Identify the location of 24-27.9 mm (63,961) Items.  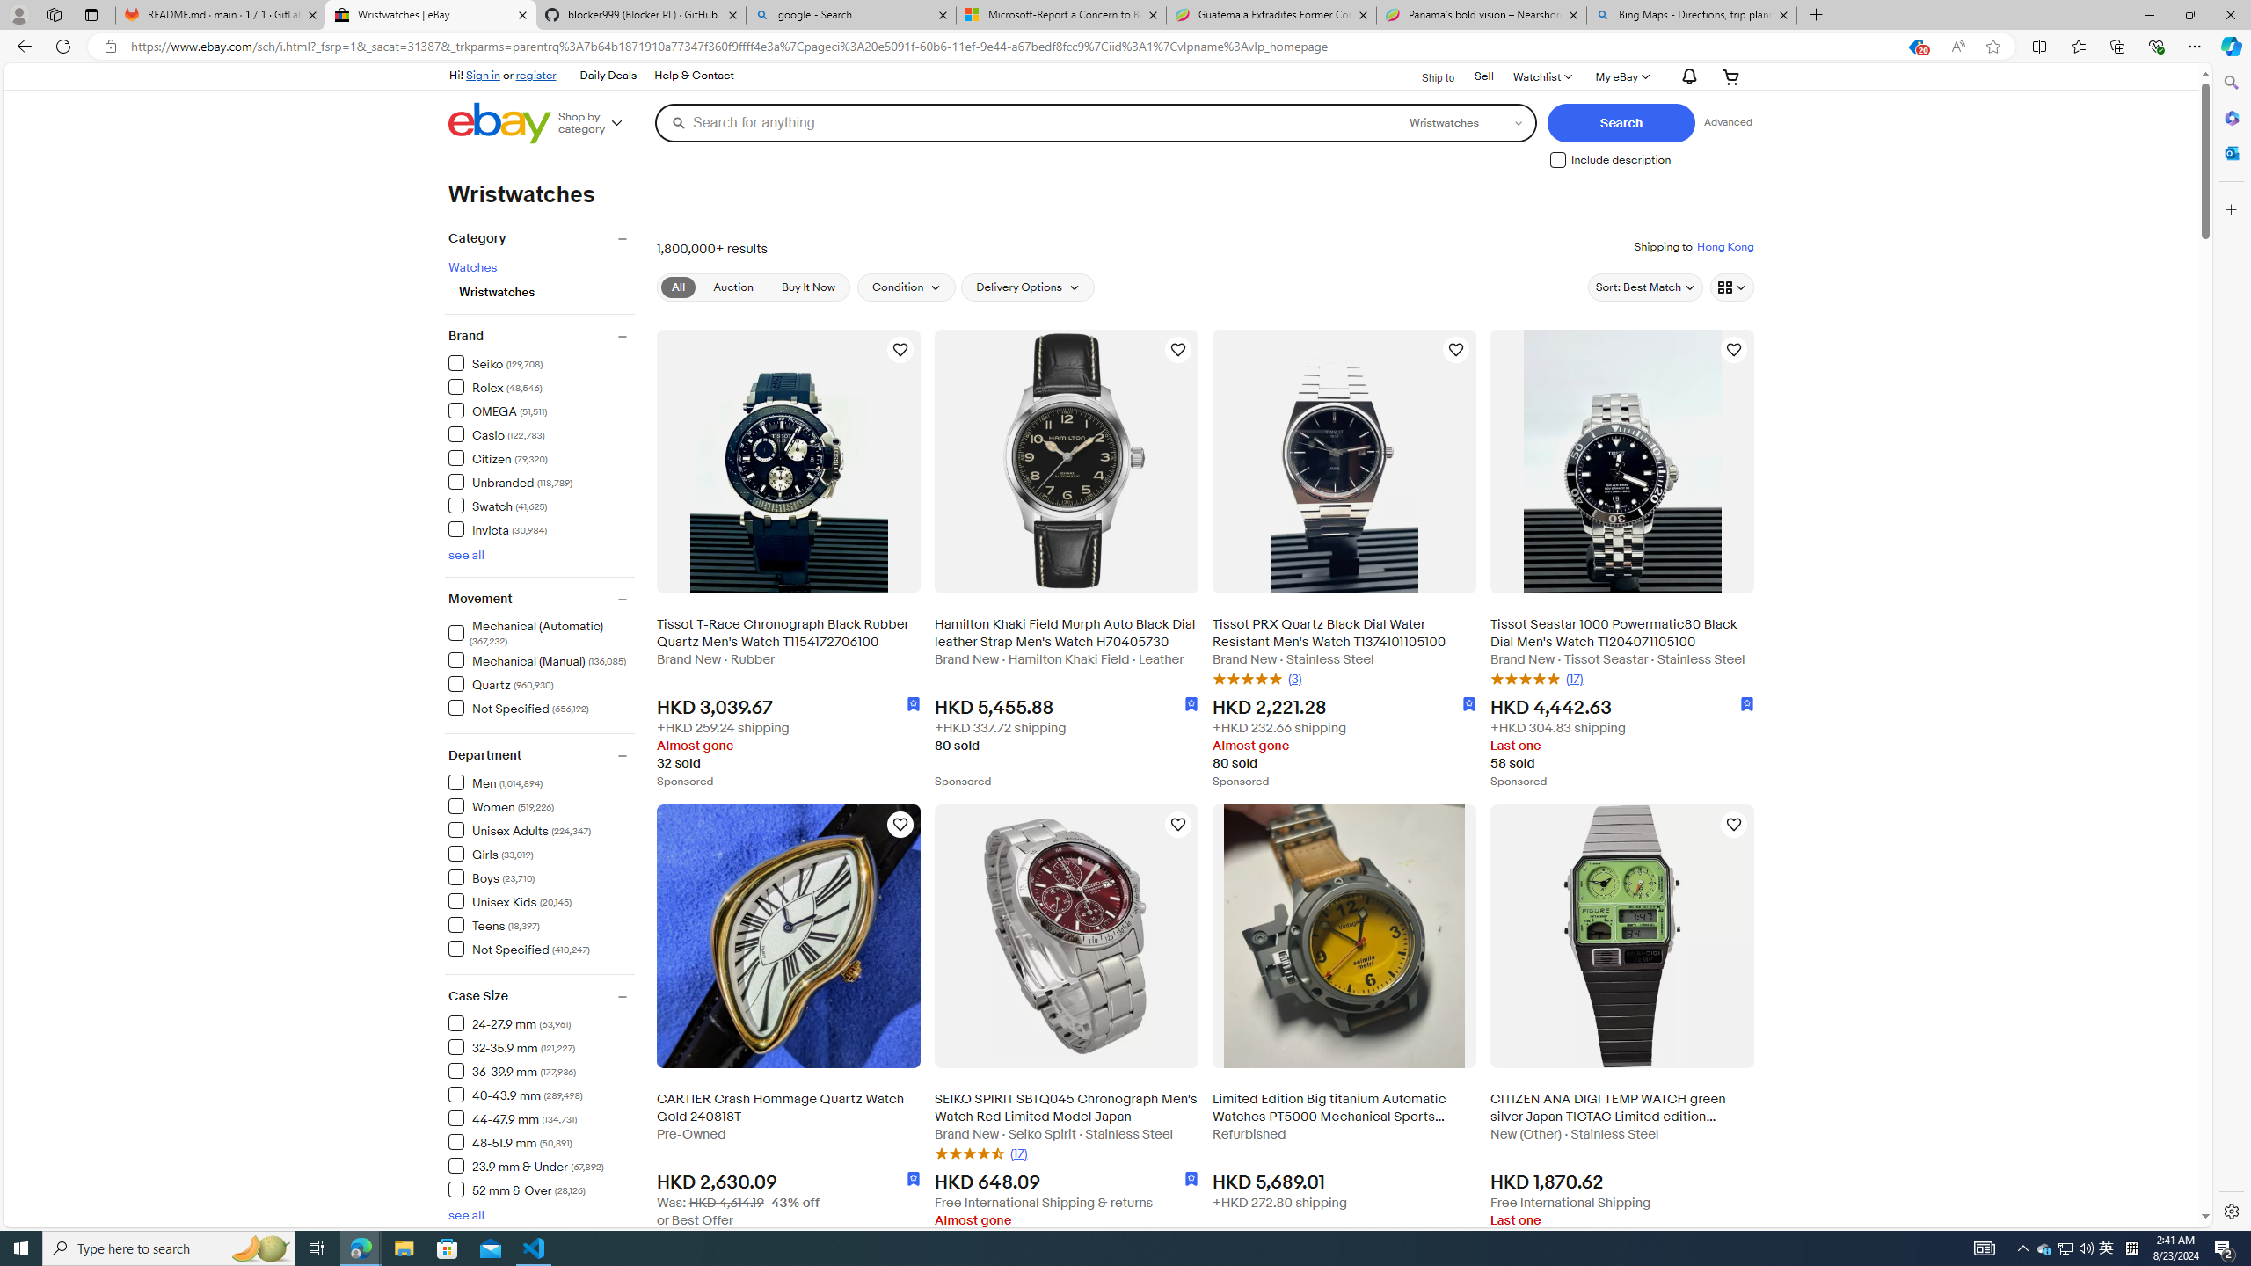
(510, 1023).